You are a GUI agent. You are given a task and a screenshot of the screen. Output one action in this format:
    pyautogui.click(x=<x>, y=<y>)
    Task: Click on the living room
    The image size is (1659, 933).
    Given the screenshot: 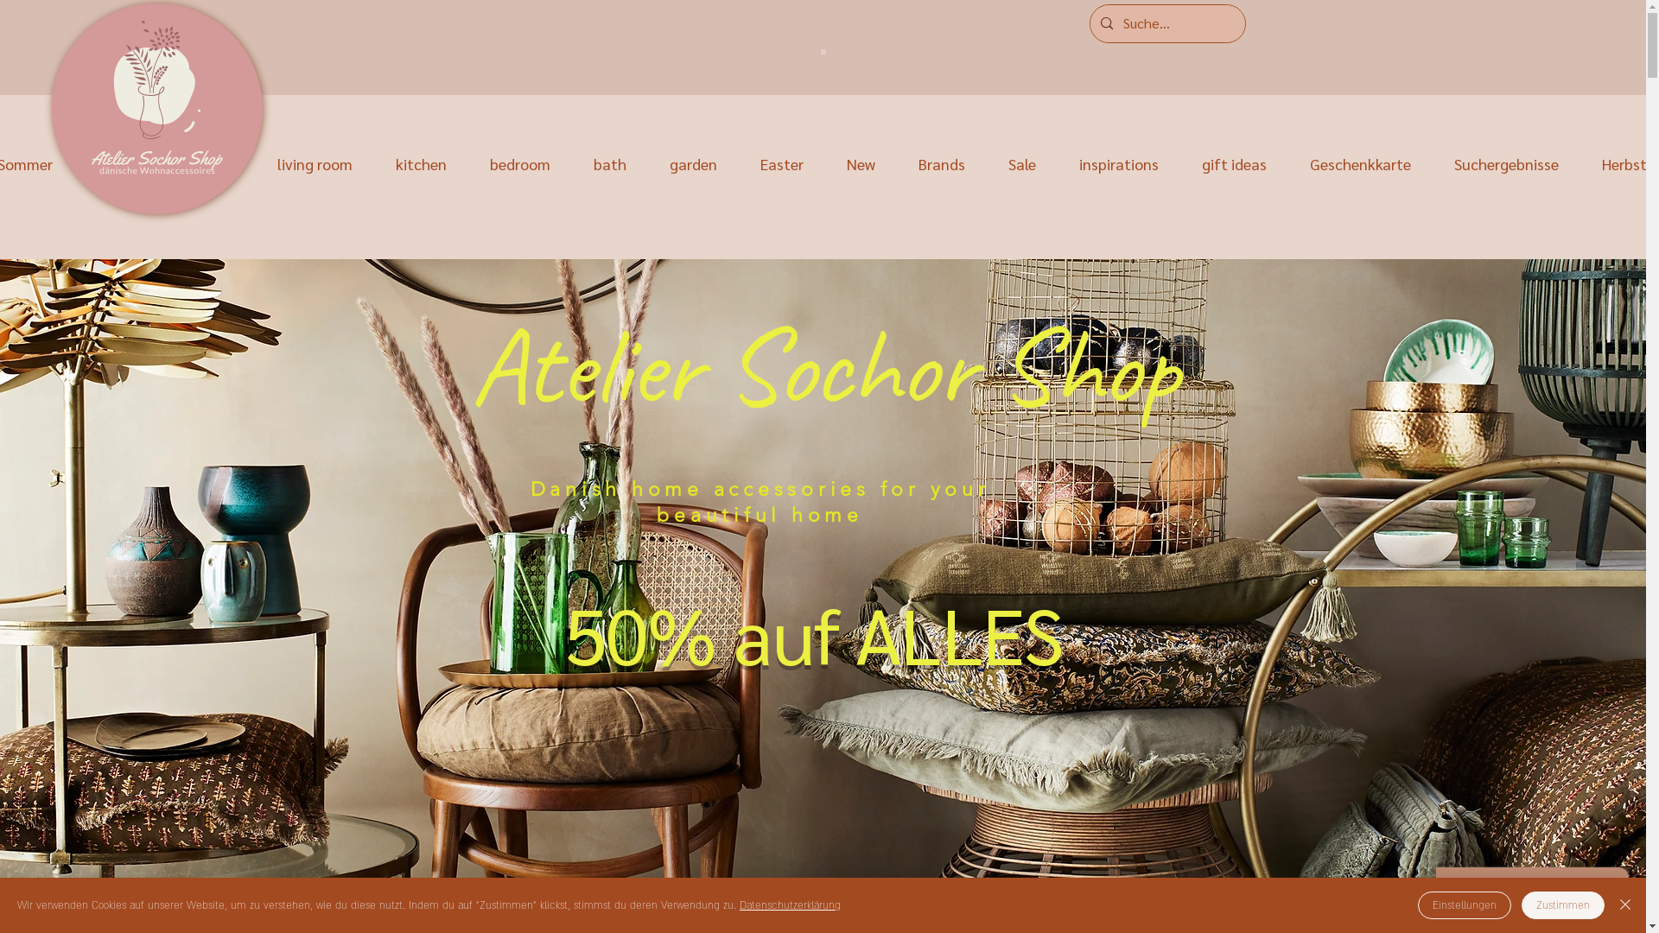 What is the action you would take?
    pyautogui.click(x=315, y=164)
    